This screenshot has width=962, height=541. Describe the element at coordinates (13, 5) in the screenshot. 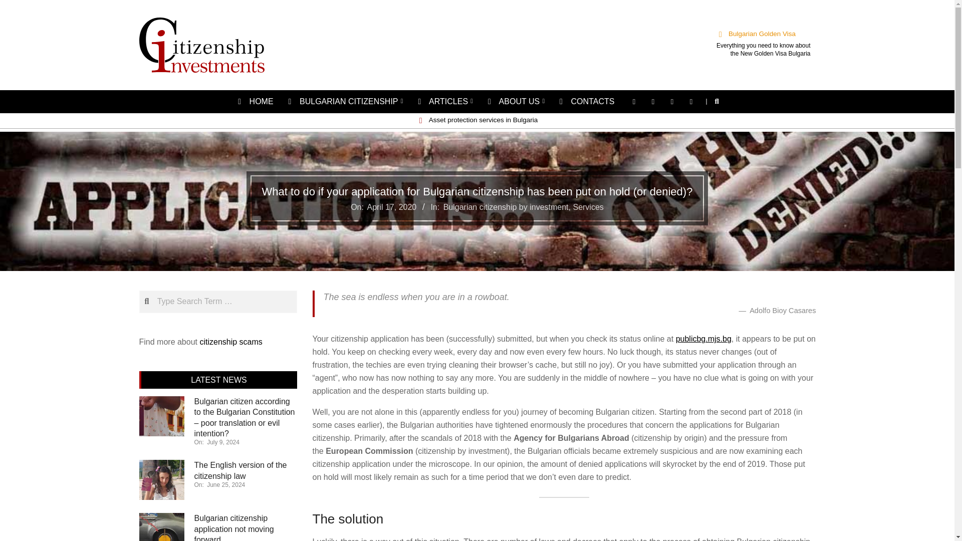

I see `Search` at that location.